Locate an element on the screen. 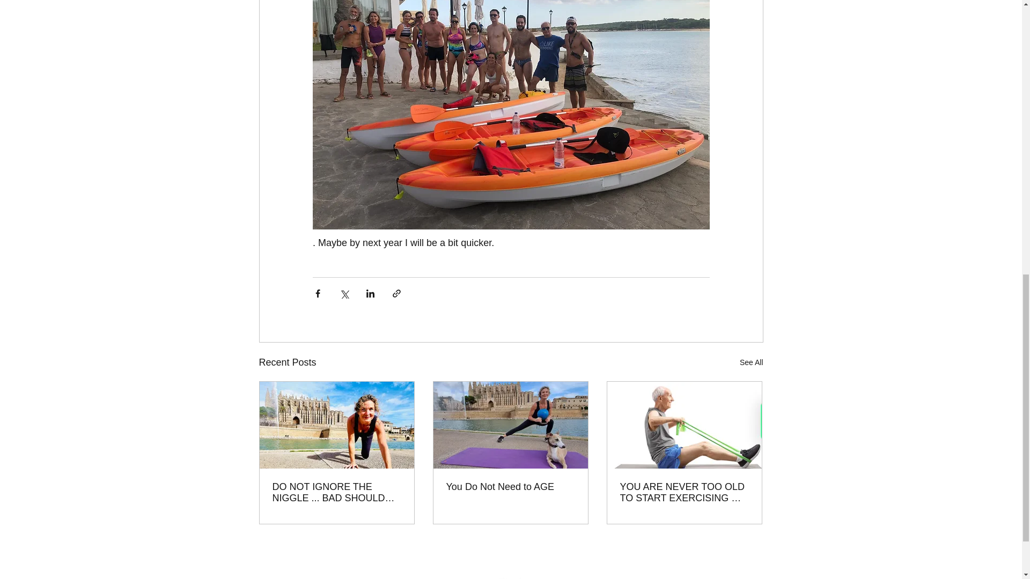 Image resolution: width=1030 pixels, height=579 pixels. See All is located at coordinates (751, 362).